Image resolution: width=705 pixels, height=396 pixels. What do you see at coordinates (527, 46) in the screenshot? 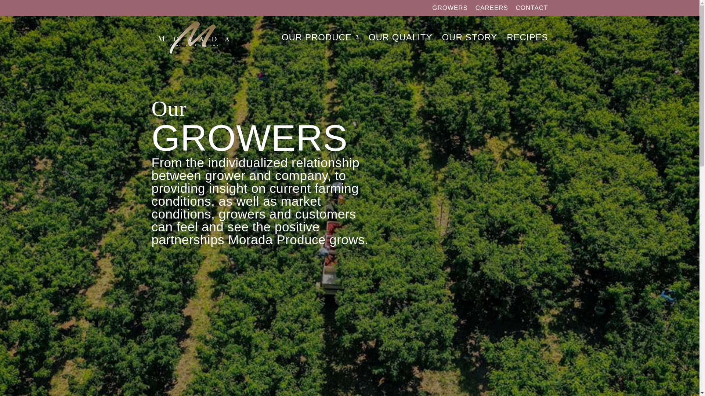
I see `RECIPES` at bounding box center [527, 46].